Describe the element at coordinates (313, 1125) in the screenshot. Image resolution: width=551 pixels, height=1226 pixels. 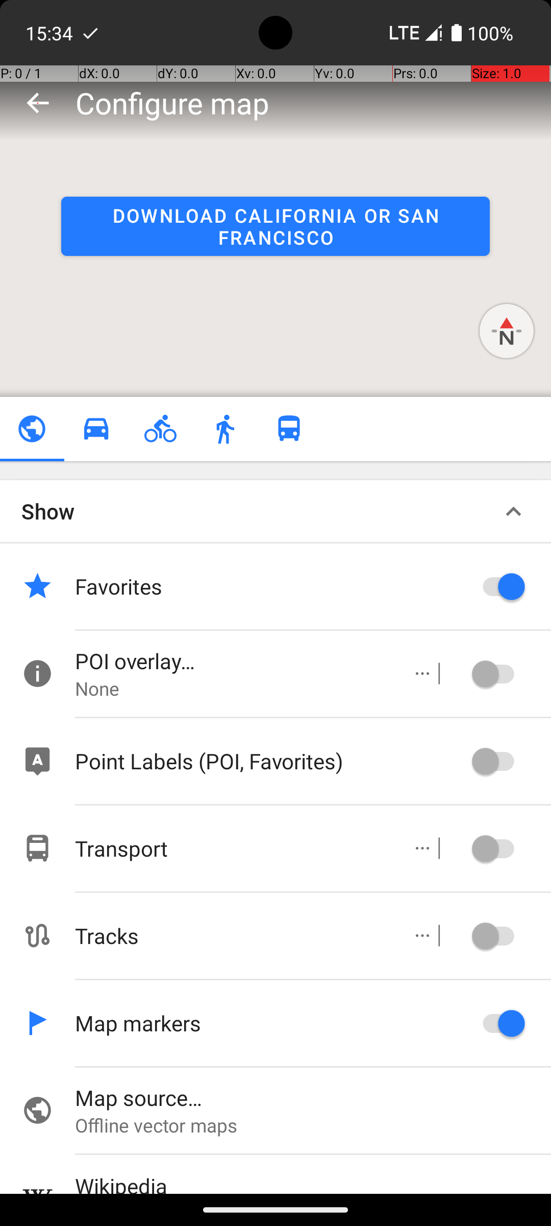
I see `Offline vector maps` at that location.